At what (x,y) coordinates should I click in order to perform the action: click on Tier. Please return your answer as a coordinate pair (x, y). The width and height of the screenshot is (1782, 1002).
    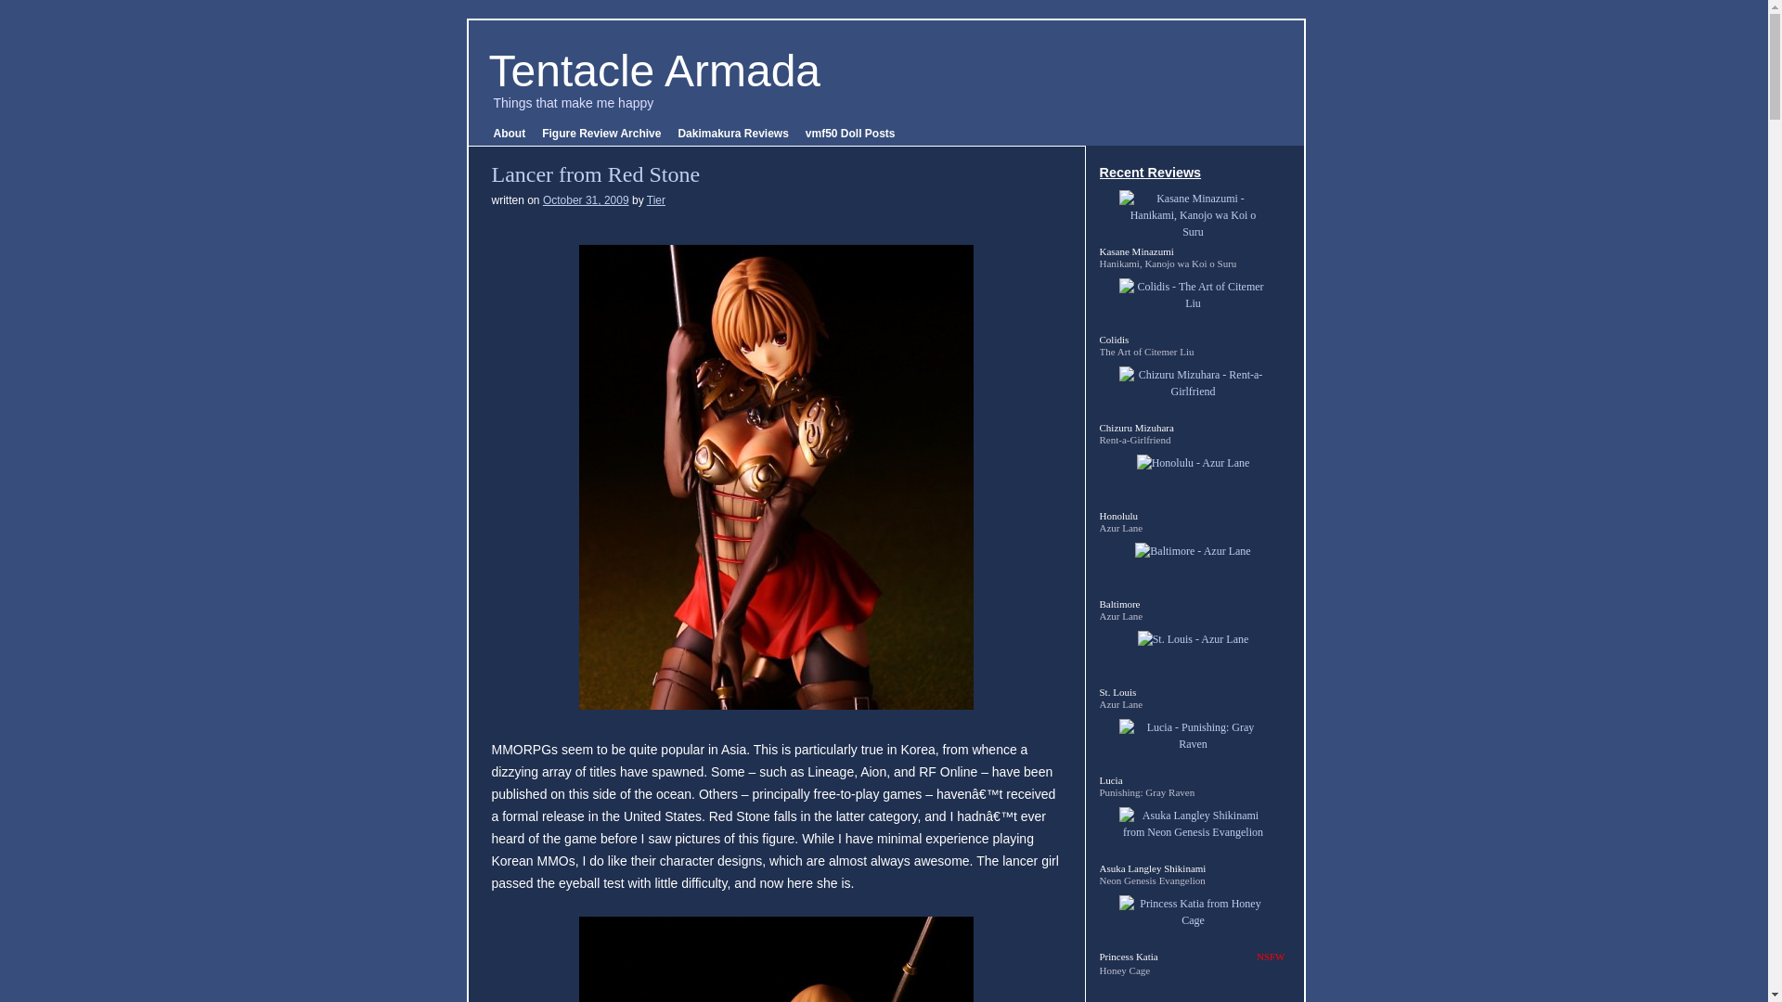
    Looking at the image, I should click on (655, 200).